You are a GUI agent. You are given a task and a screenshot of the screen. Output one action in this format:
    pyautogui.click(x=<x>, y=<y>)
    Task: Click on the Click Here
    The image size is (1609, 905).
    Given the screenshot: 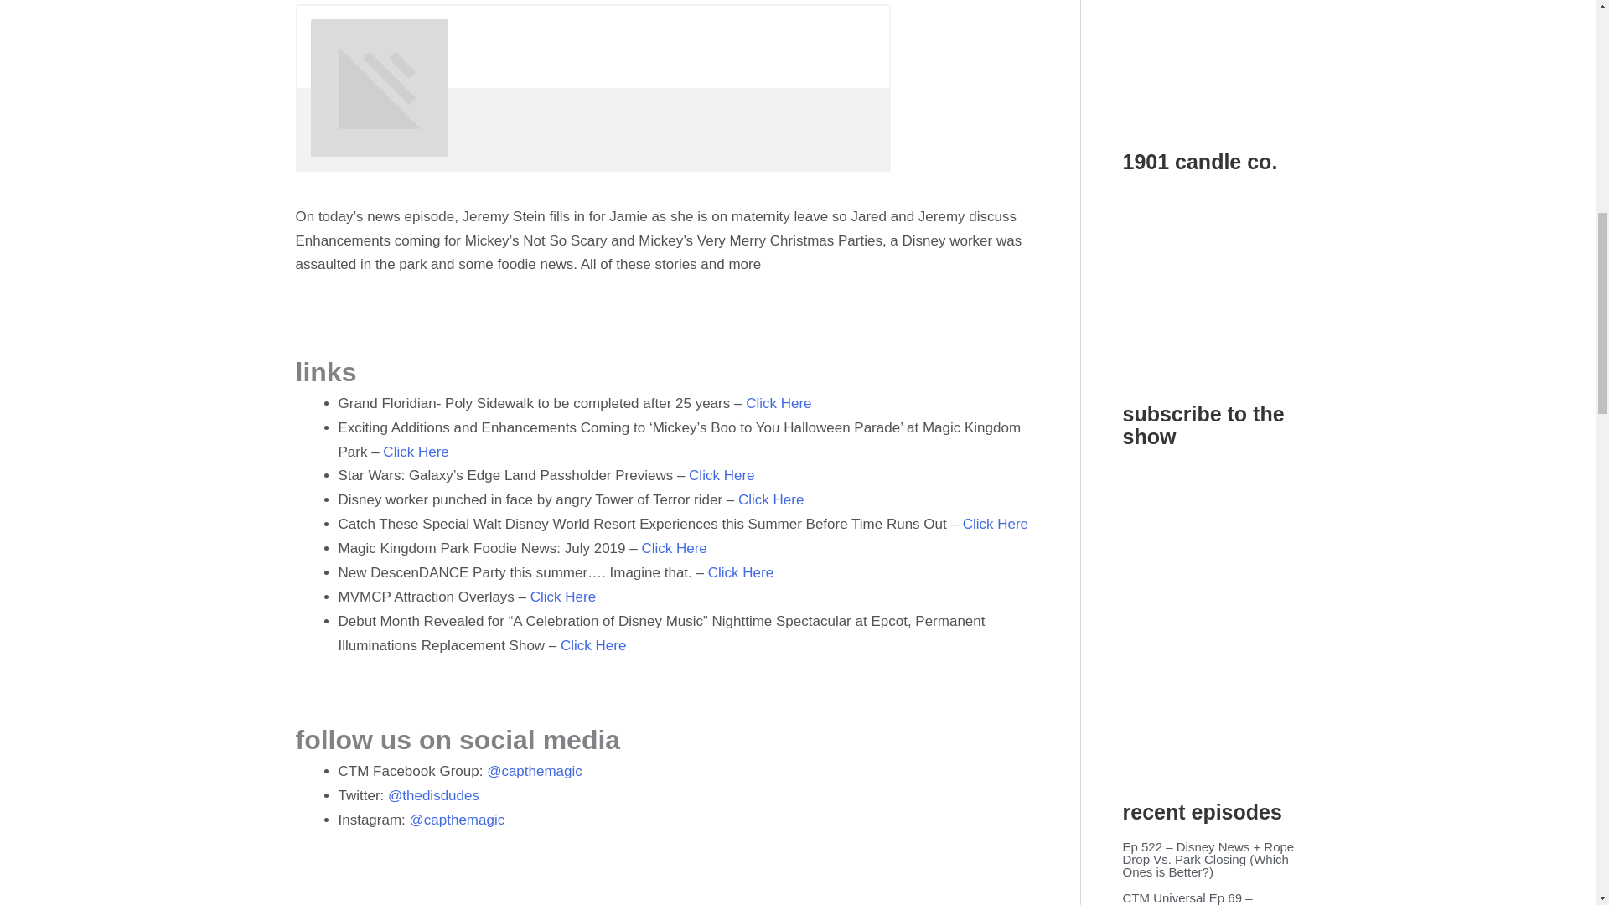 What is the action you would take?
    pyautogui.click(x=995, y=524)
    